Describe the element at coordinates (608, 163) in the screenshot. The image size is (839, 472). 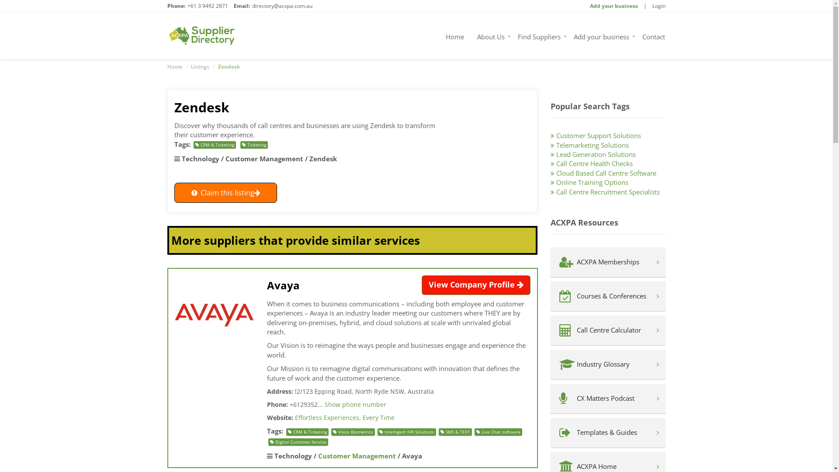
I see `Call Centre Health Checks` at that location.